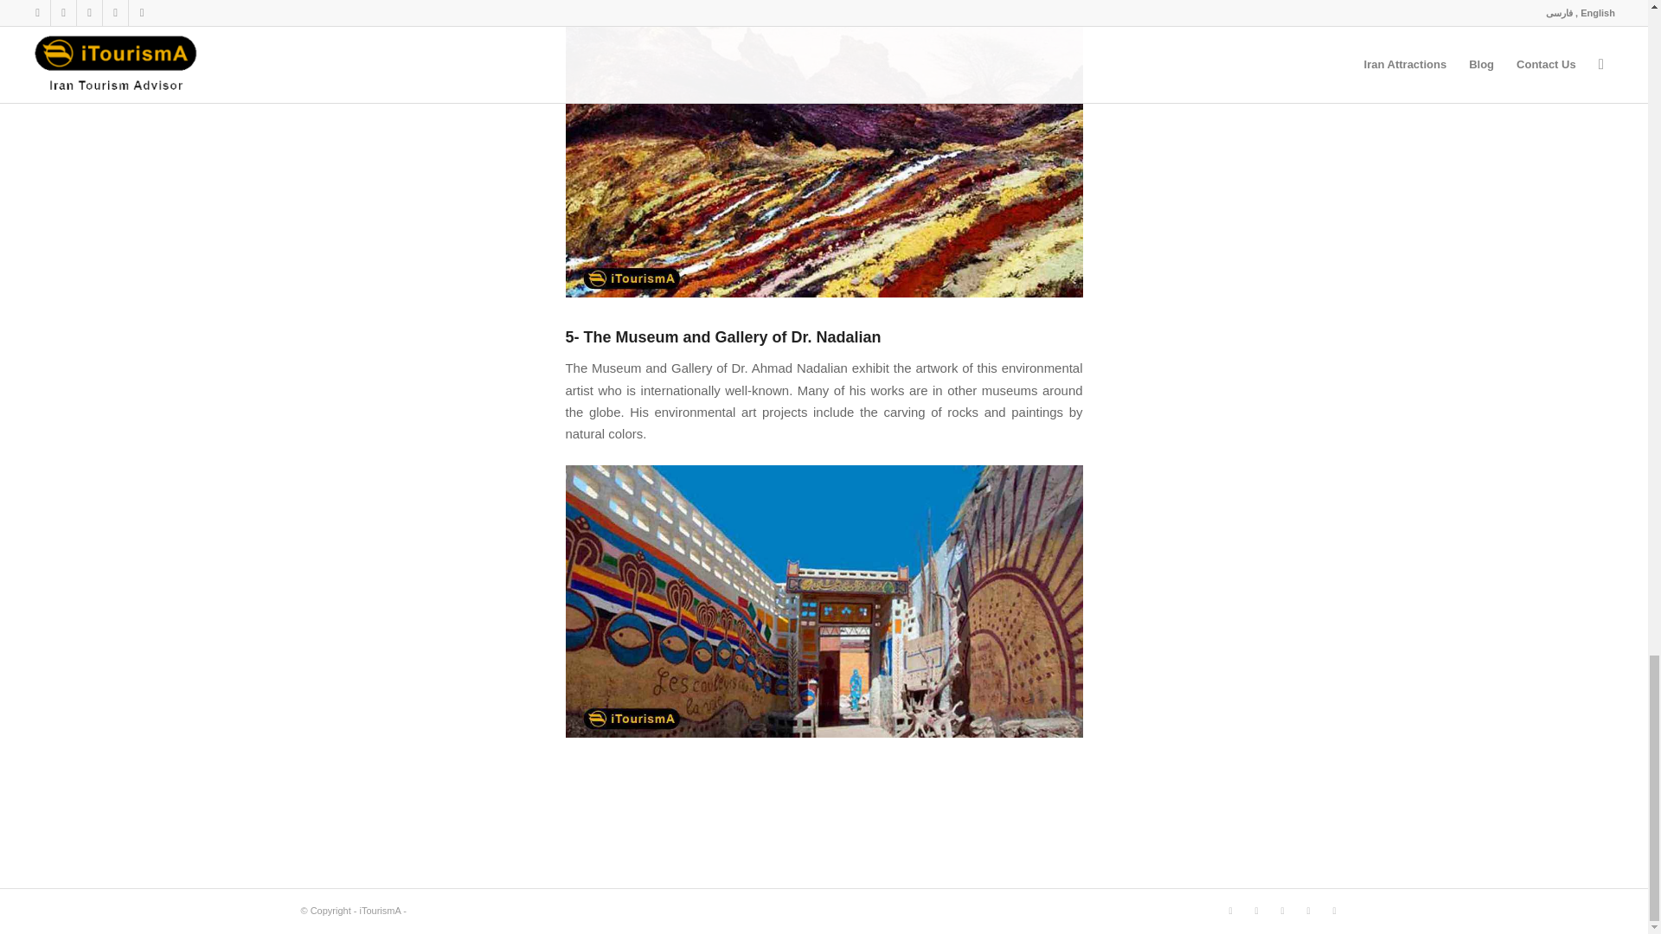 The image size is (1661, 934). Describe the element at coordinates (1282, 910) in the screenshot. I see `Facebook` at that location.